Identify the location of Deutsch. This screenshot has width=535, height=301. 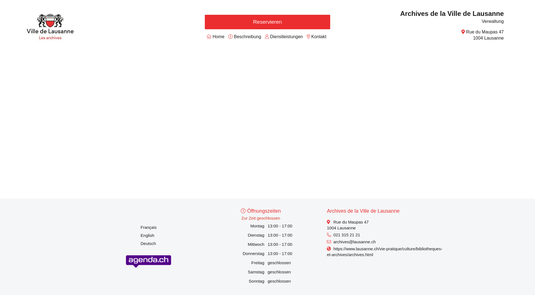
(148, 244).